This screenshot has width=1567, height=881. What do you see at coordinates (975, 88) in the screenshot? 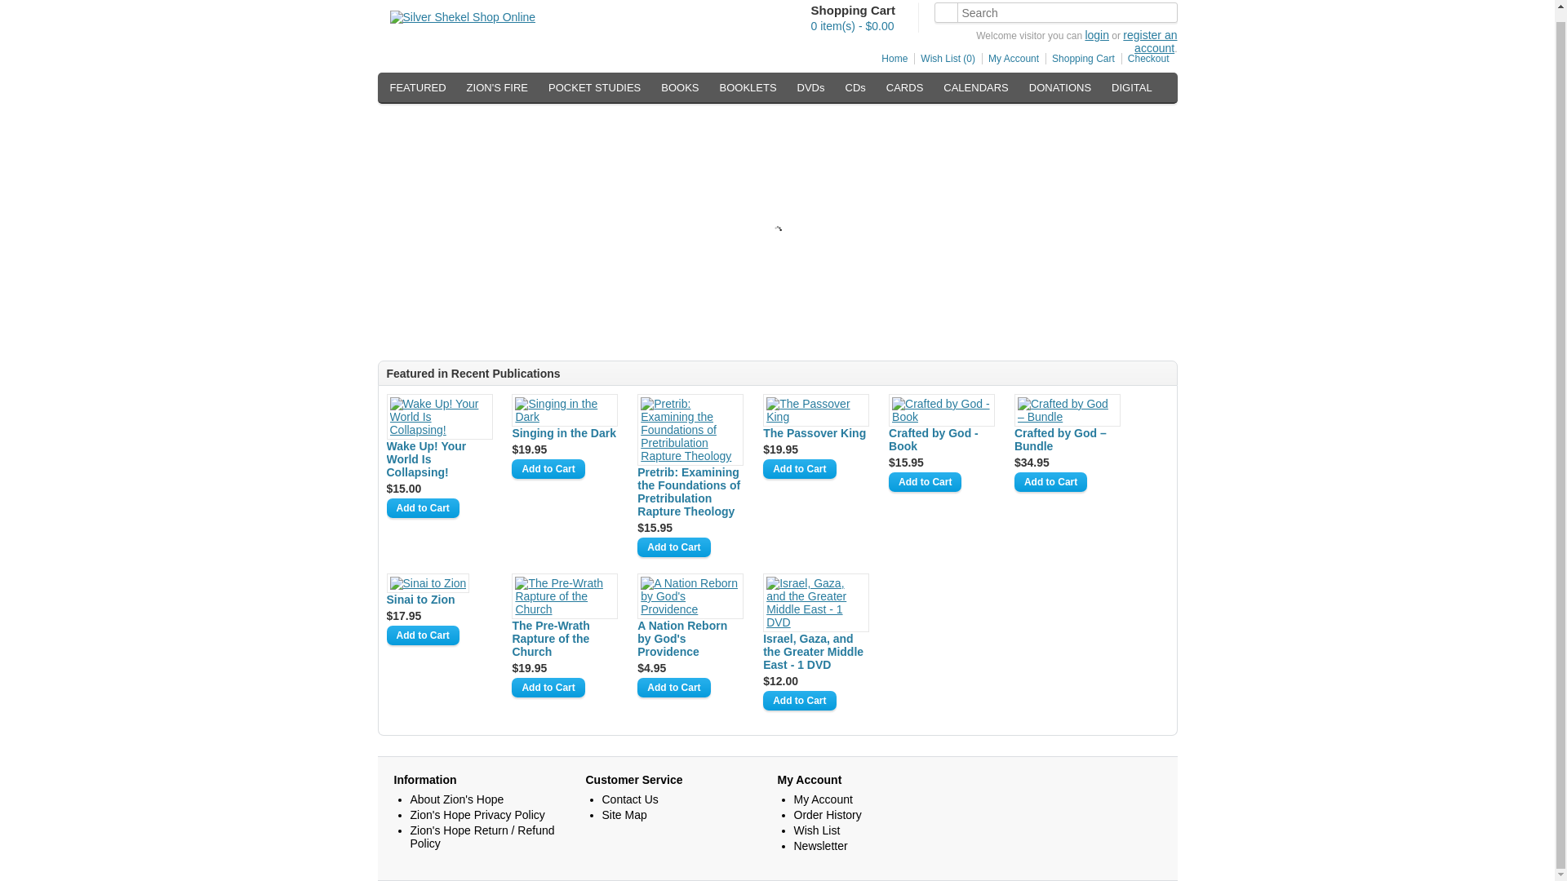
I see `CALENDARS` at bounding box center [975, 88].